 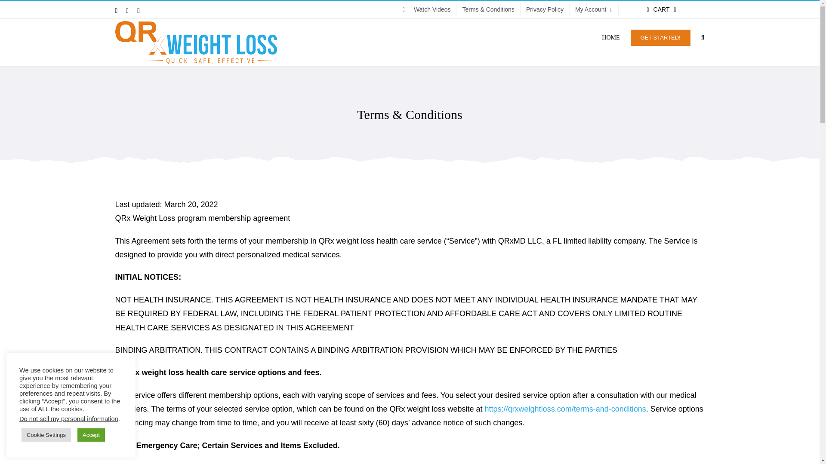 I want to click on CART, so click(x=662, y=9).